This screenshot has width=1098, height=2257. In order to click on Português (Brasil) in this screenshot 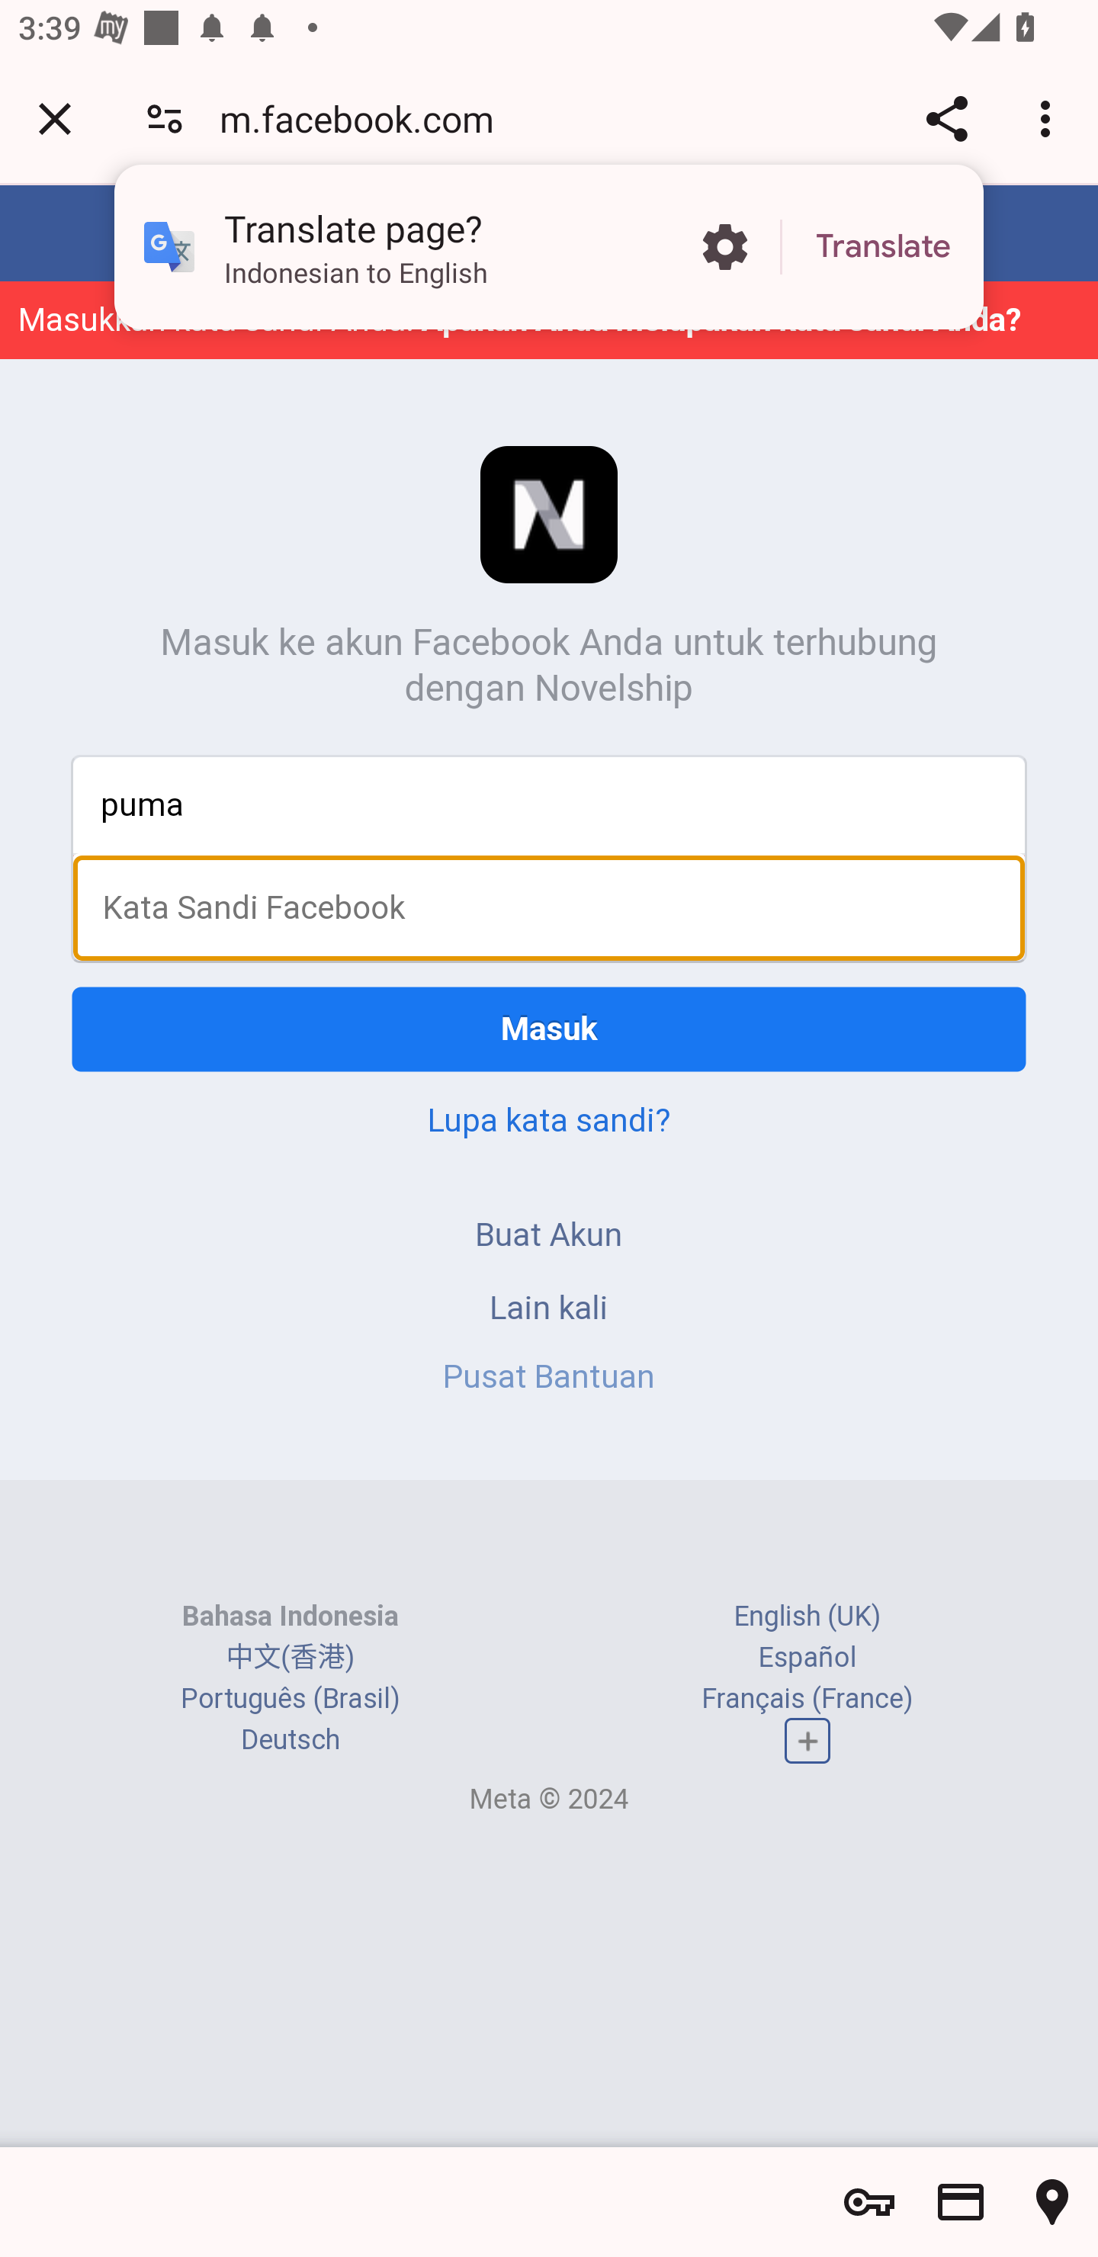, I will do `click(291, 1698)`.